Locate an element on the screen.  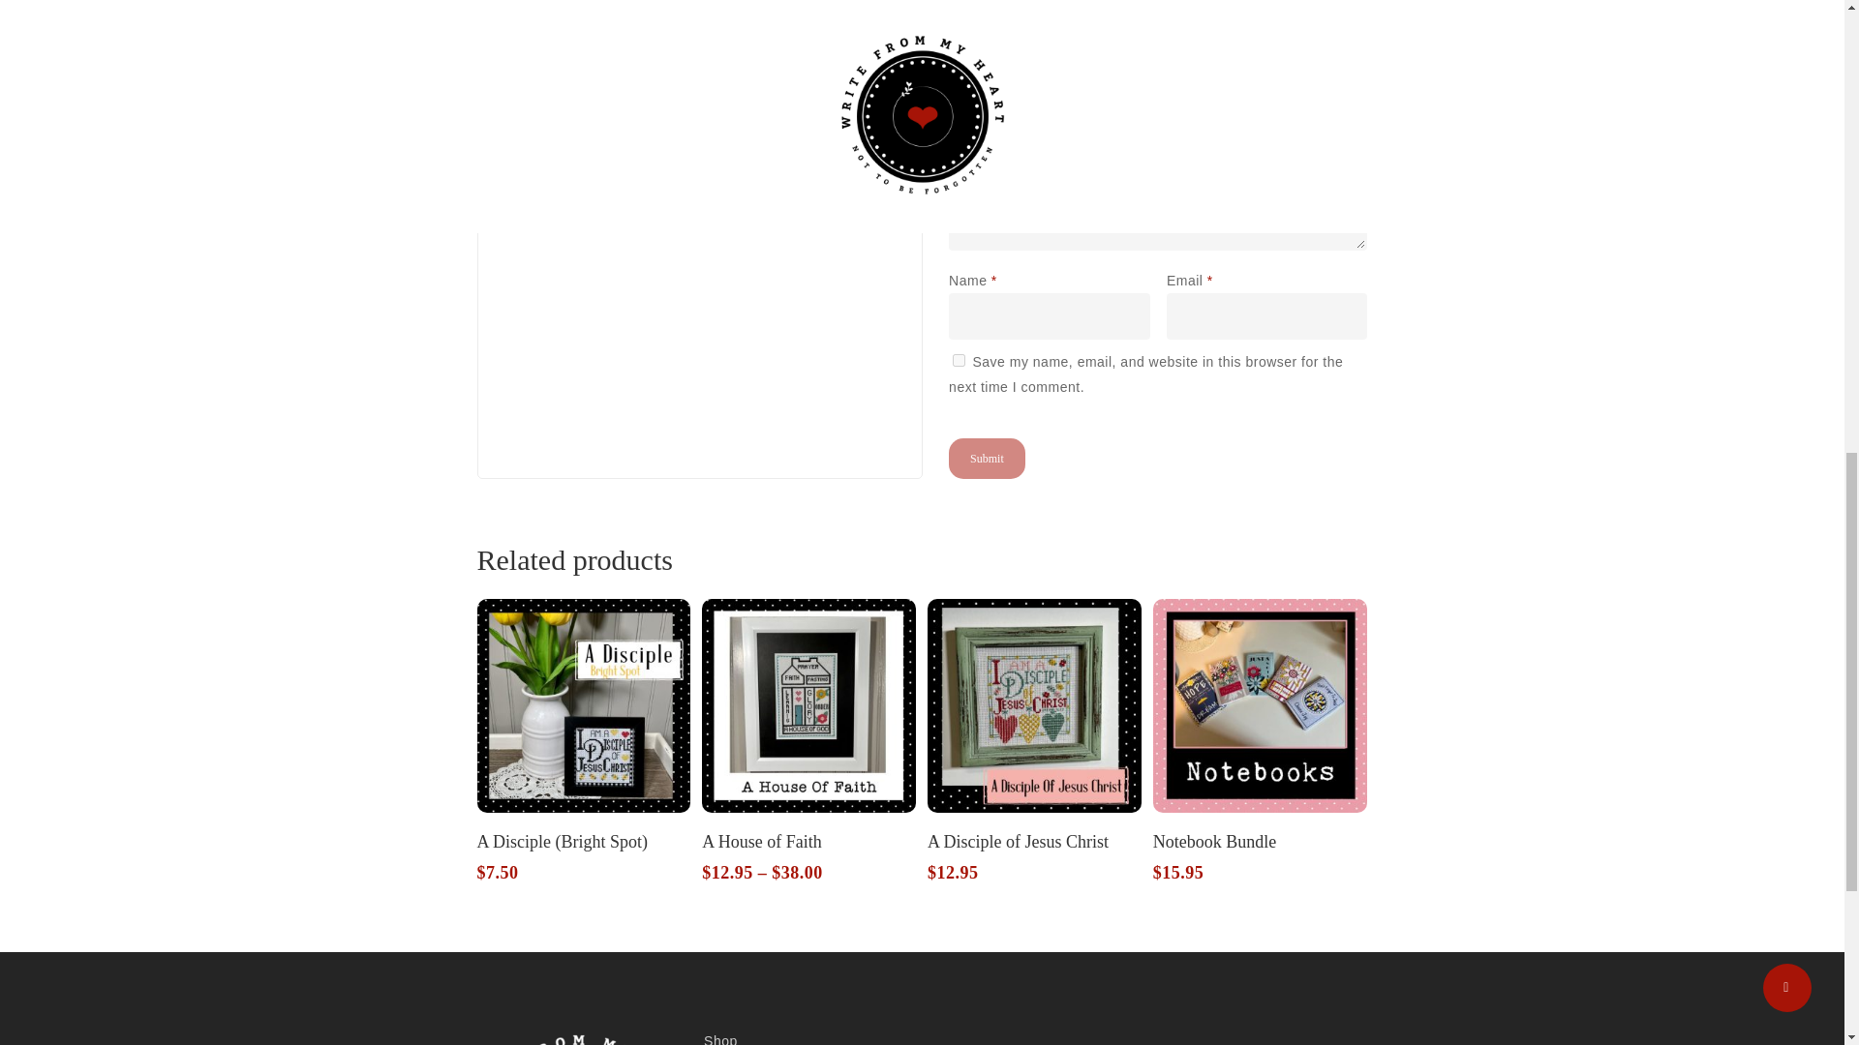
Submit is located at coordinates (987, 458).